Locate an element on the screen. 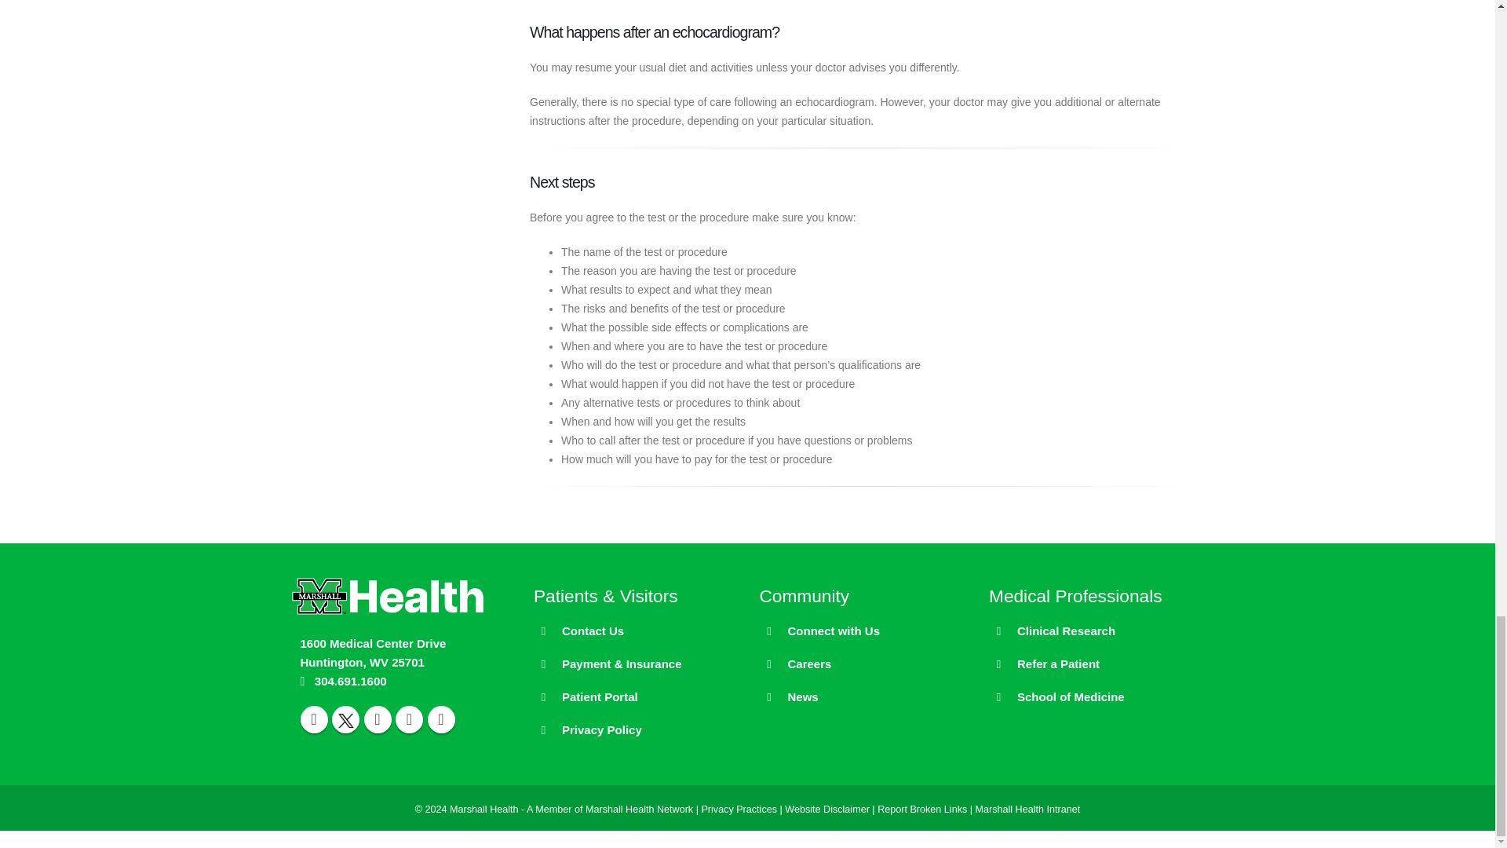 This screenshot has height=848, width=1507. YouTube is located at coordinates (378, 719).